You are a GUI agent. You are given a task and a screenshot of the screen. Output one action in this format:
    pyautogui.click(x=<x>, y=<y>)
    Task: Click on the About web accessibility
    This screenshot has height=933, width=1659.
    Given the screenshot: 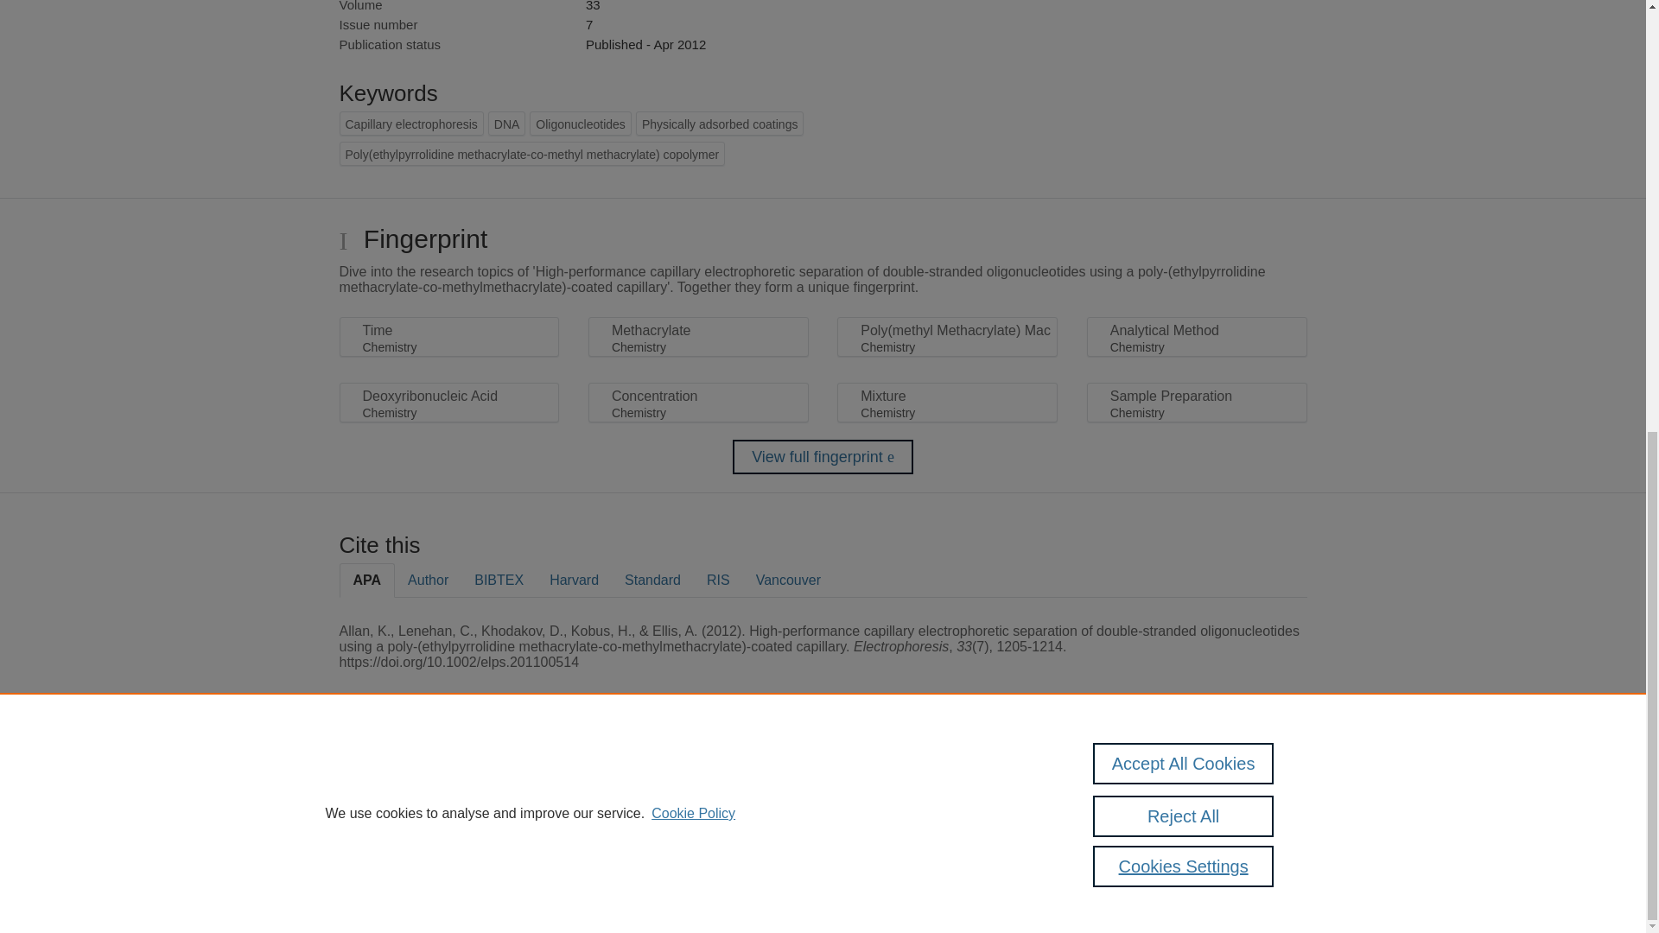 What is the action you would take?
    pyautogui.click(x=1243, y=789)
    